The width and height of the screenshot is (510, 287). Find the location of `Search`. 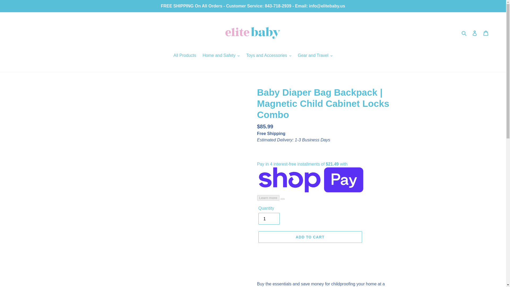

Search is located at coordinates (464, 33).